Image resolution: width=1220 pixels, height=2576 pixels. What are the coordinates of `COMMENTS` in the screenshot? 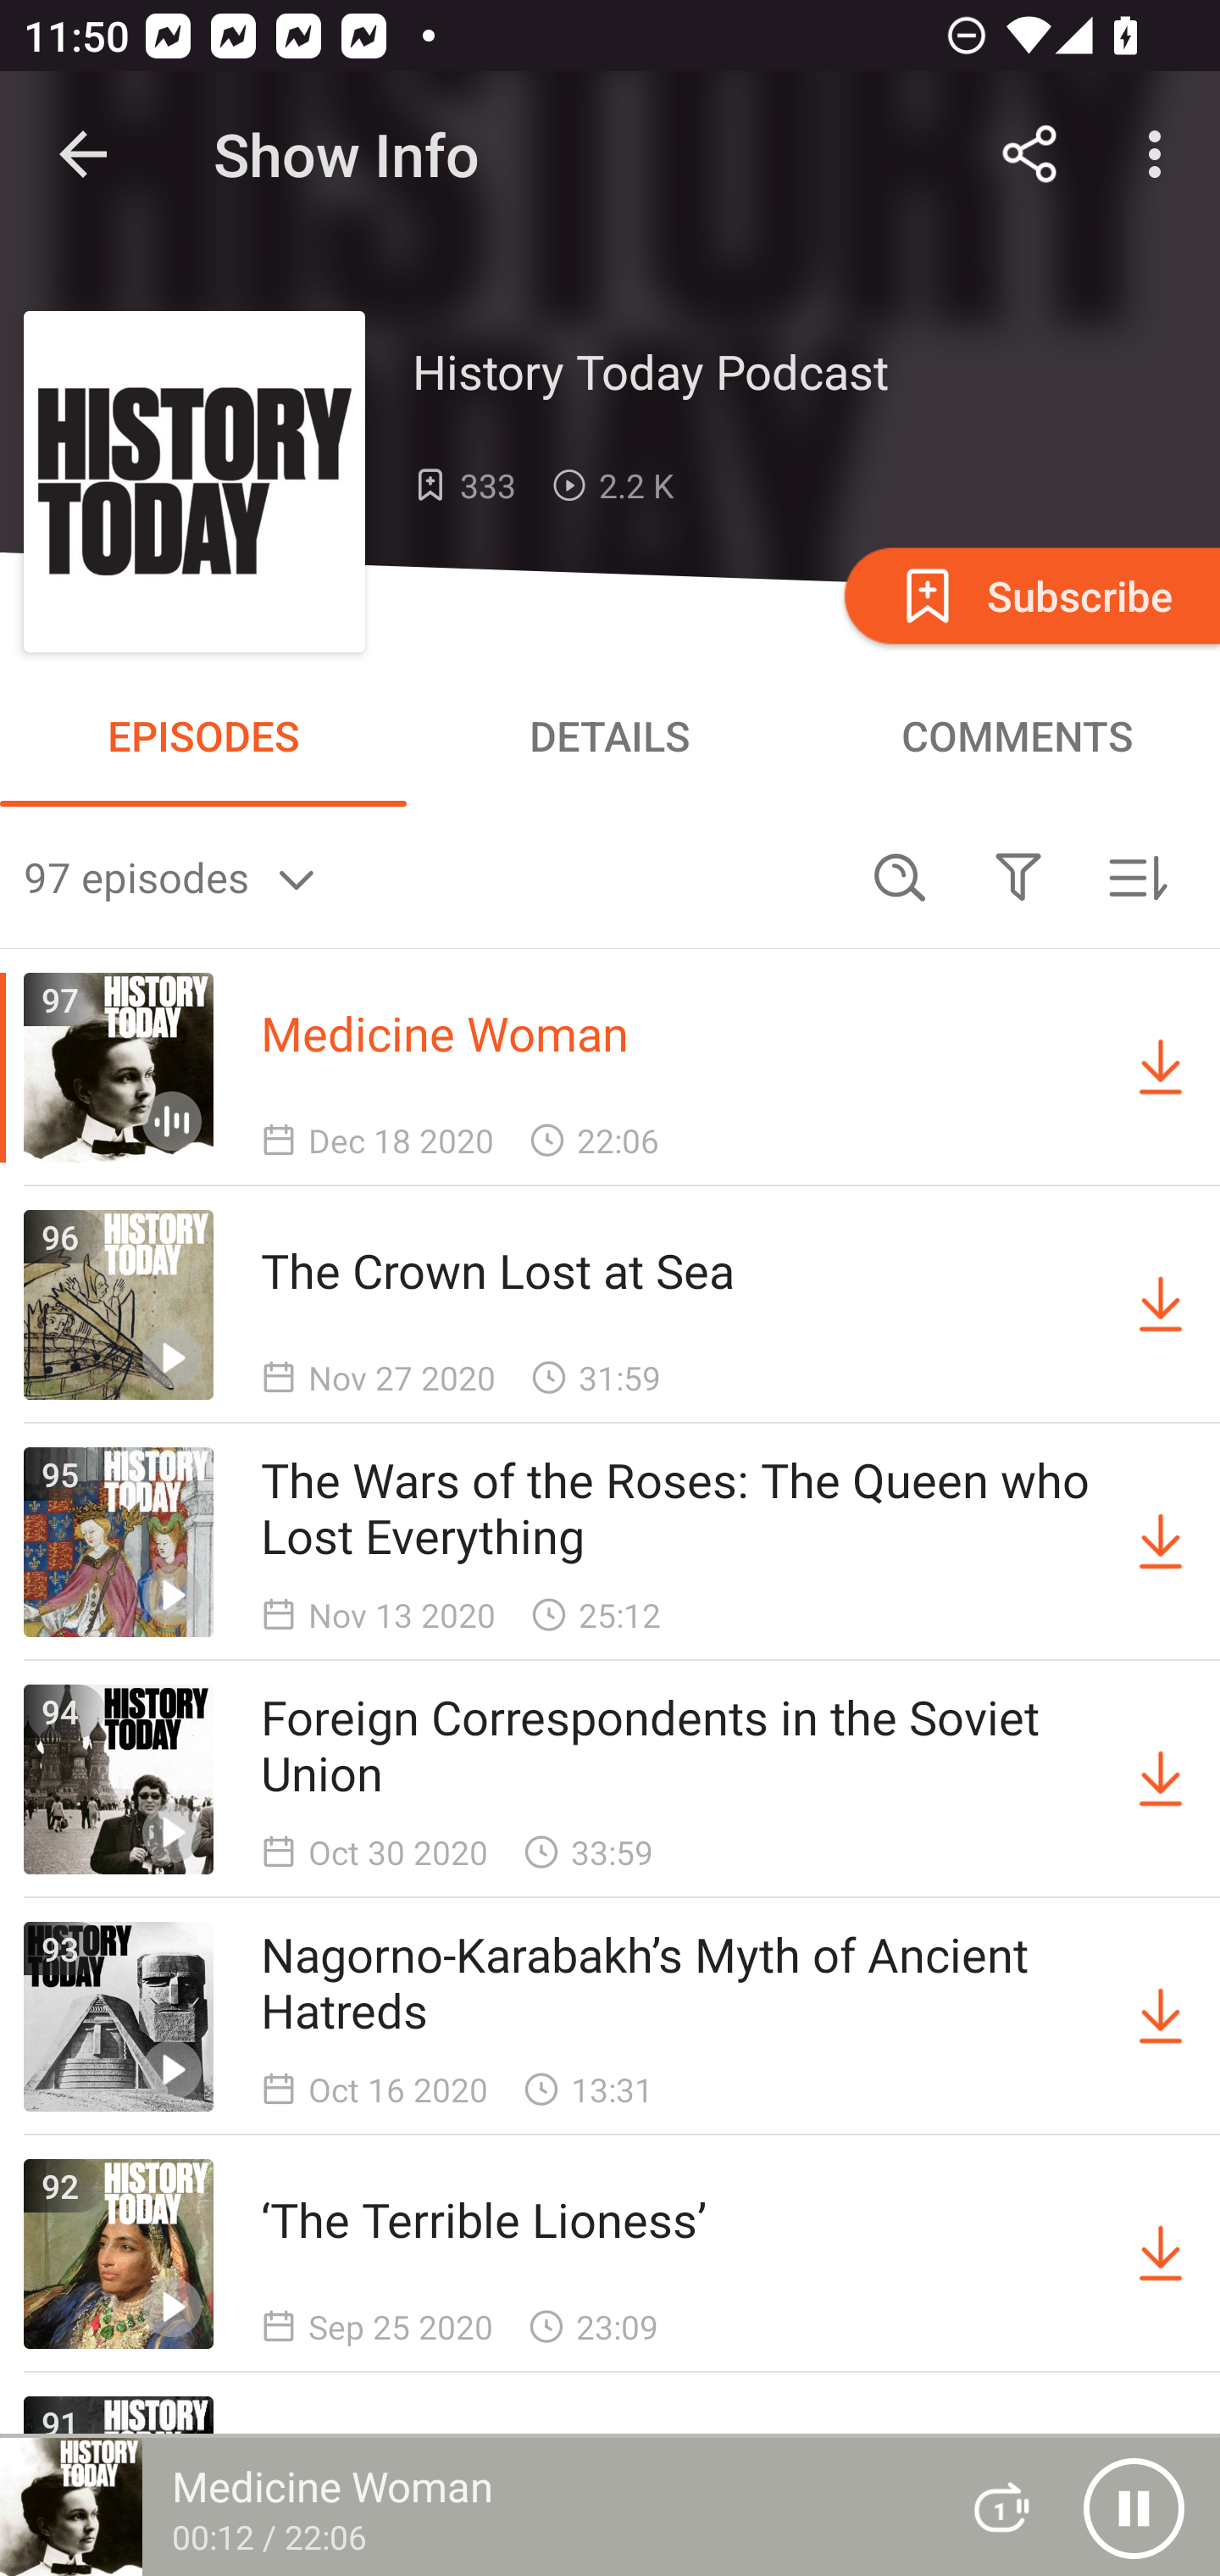 It's located at (1017, 736).